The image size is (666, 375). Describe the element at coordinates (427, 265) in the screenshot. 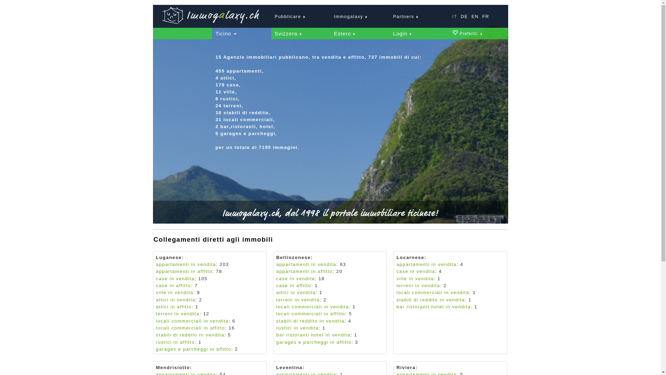

I see `appartamenti in vendita` at that location.